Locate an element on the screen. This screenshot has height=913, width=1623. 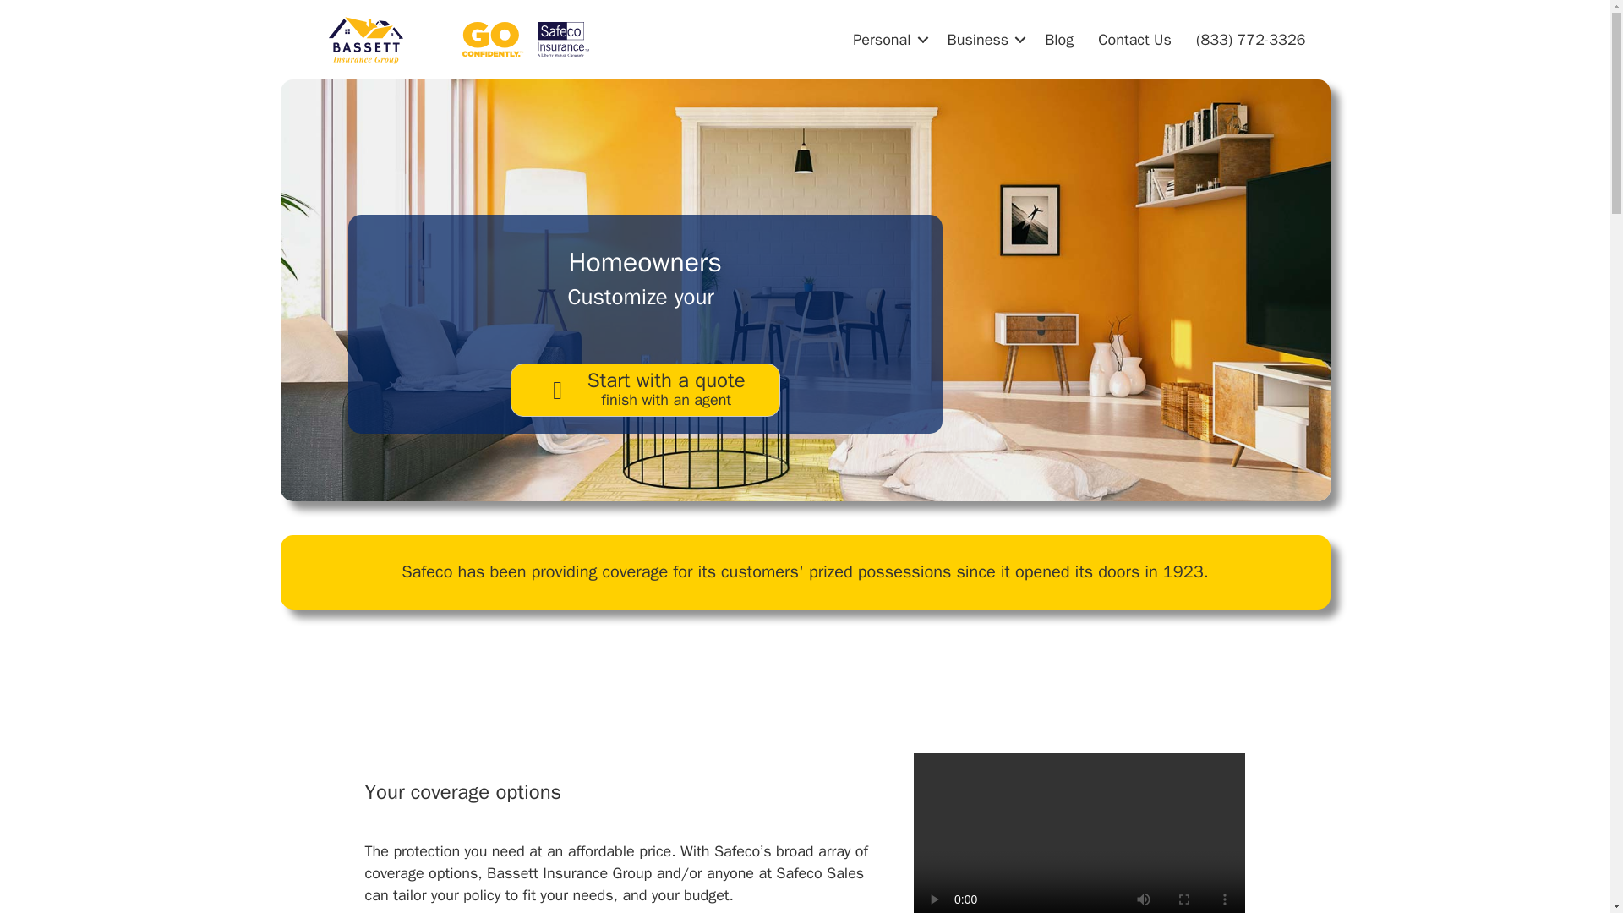
Contact Us is located at coordinates (984, 40).